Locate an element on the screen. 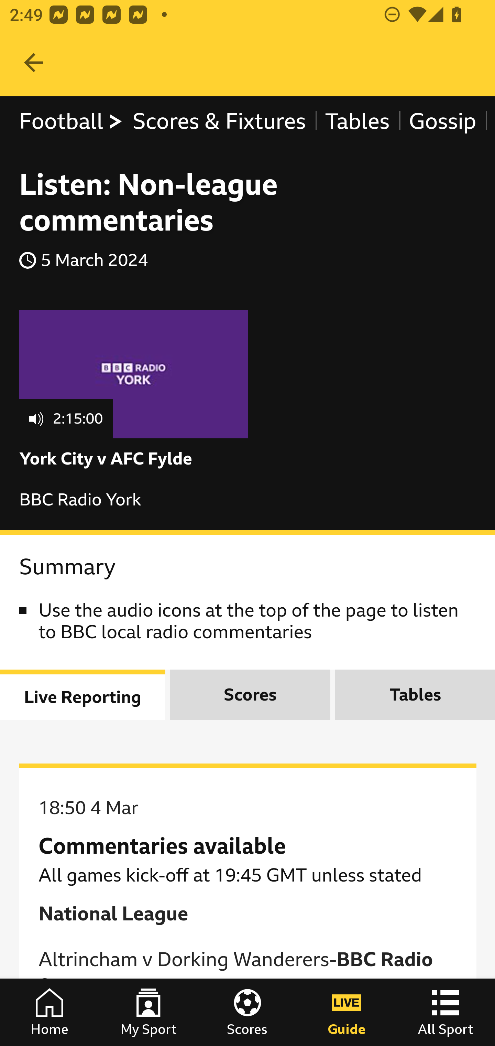 The image size is (495, 1046). Gossip is located at coordinates (442, 121).